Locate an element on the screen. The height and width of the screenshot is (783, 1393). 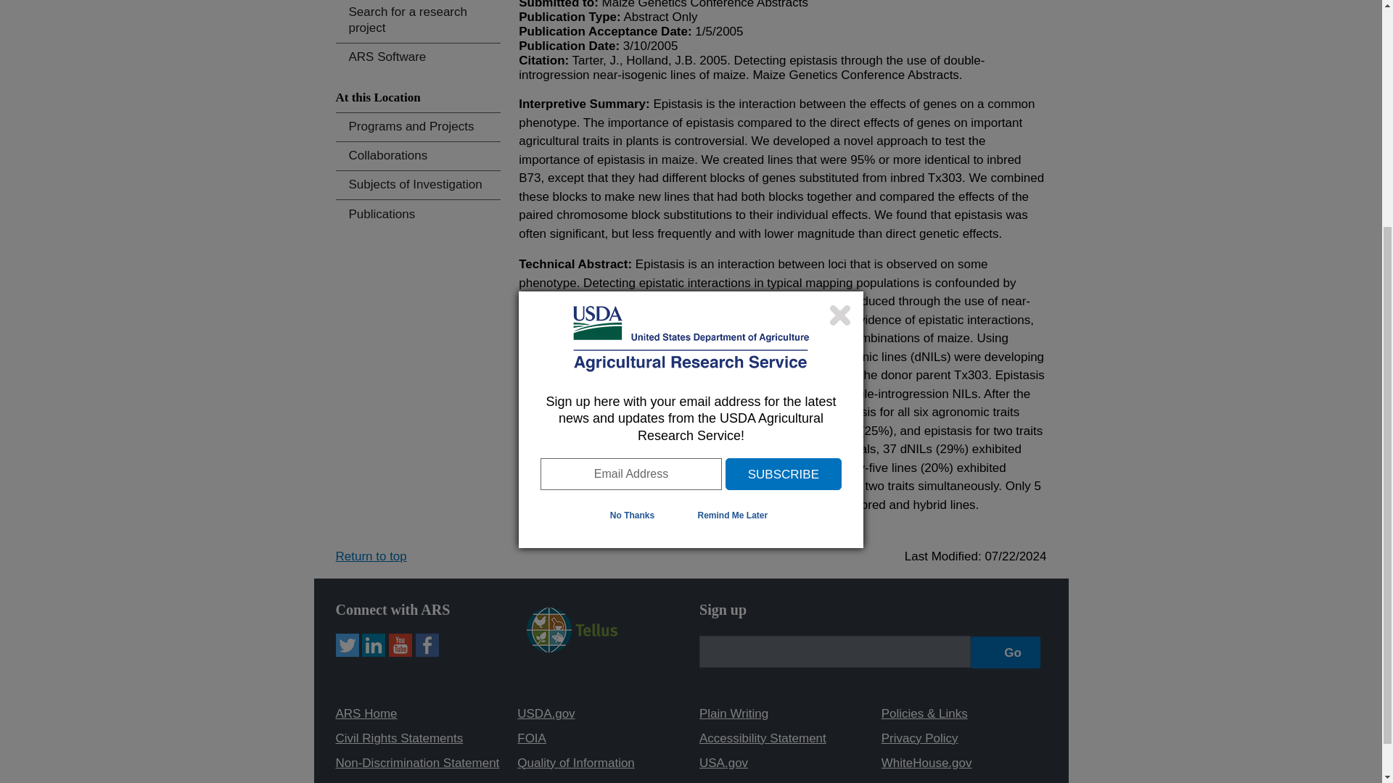
Subjects of Investigation is located at coordinates (418, 186).